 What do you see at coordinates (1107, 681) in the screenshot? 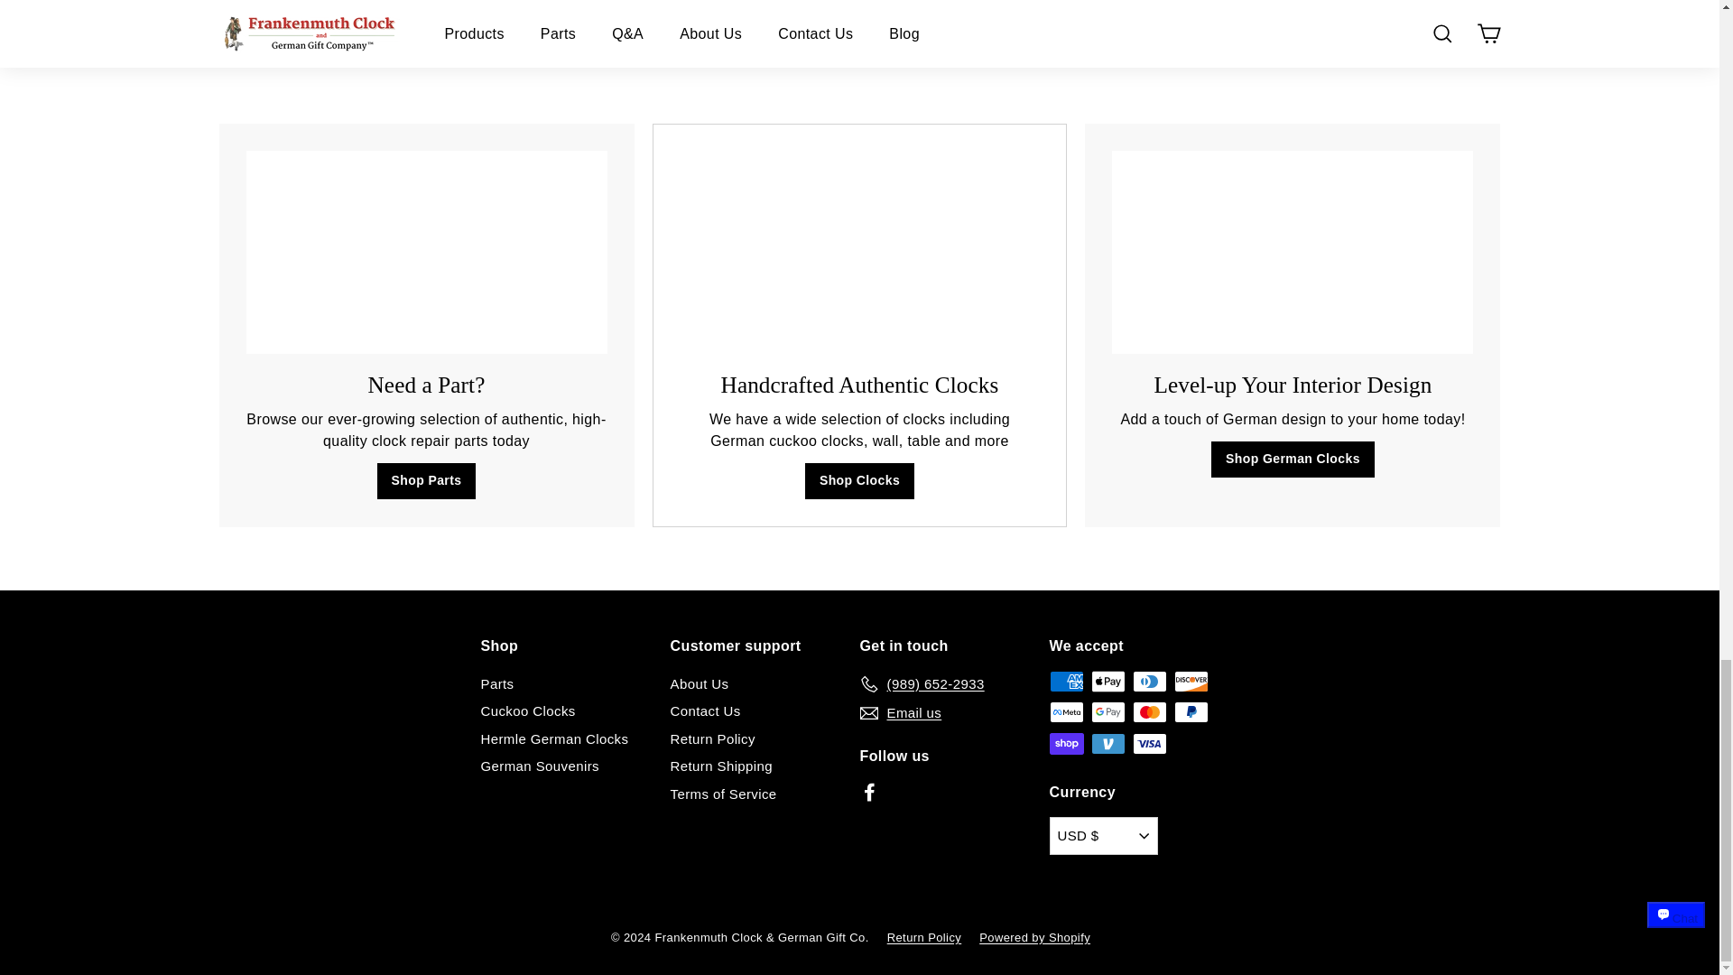
I see `Apple Pay` at bounding box center [1107, 681].